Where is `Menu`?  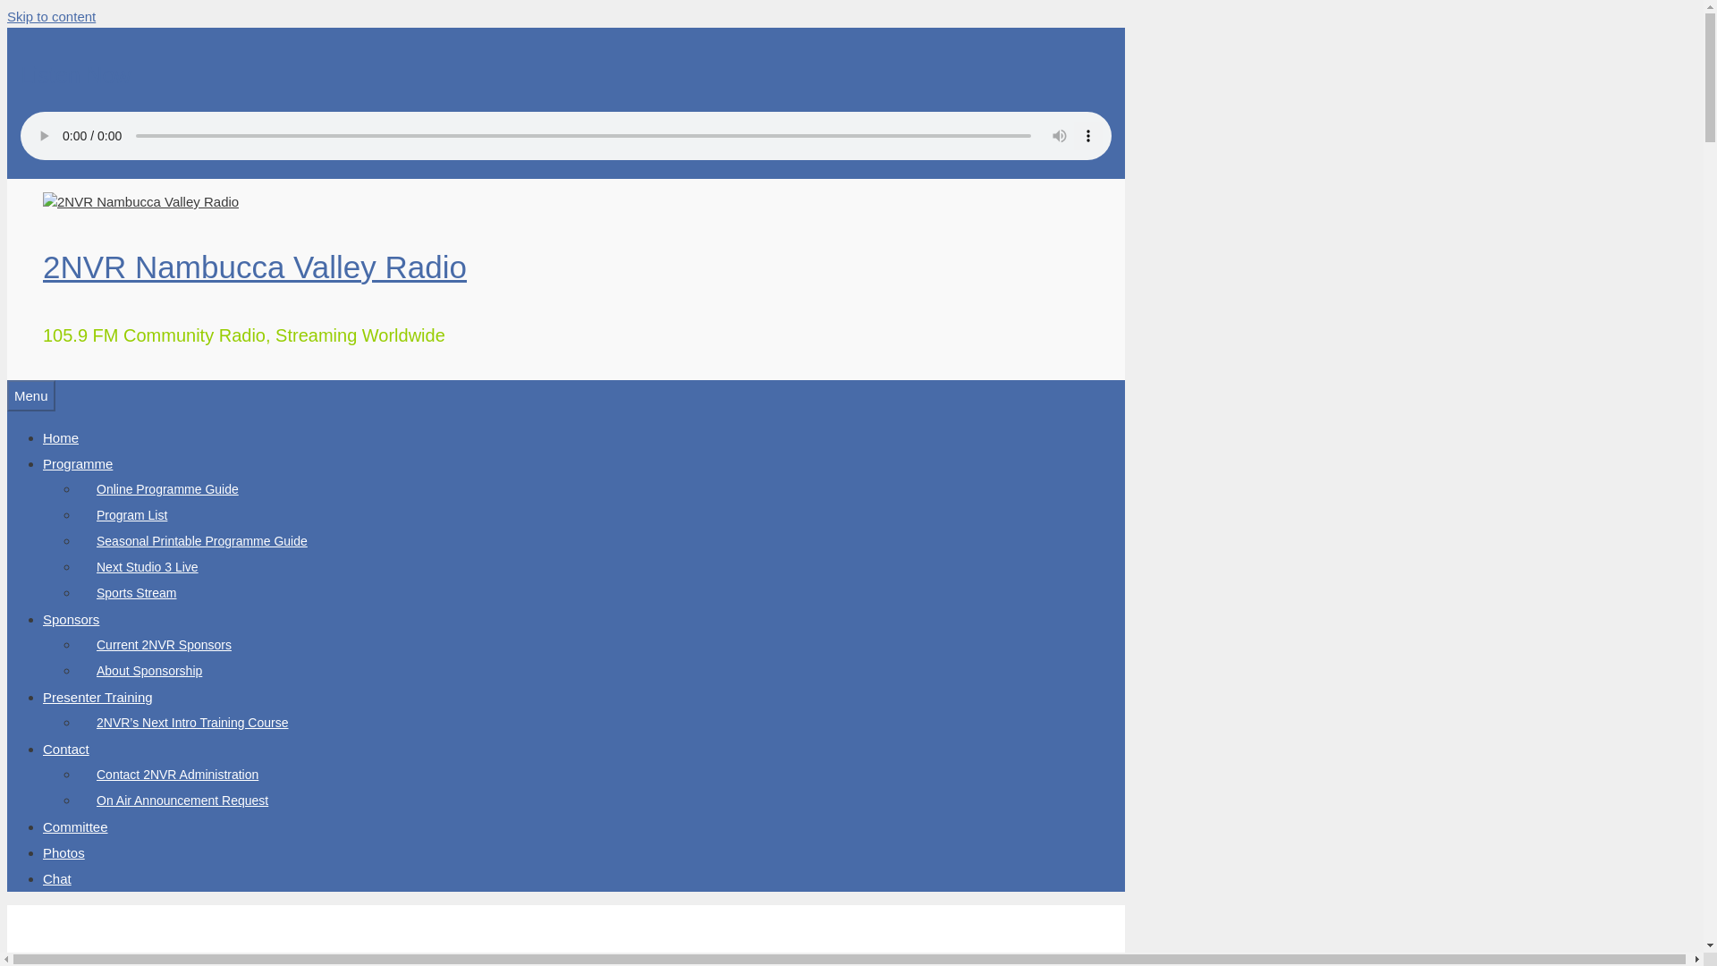
Menu is located at coordinates (30, 395).